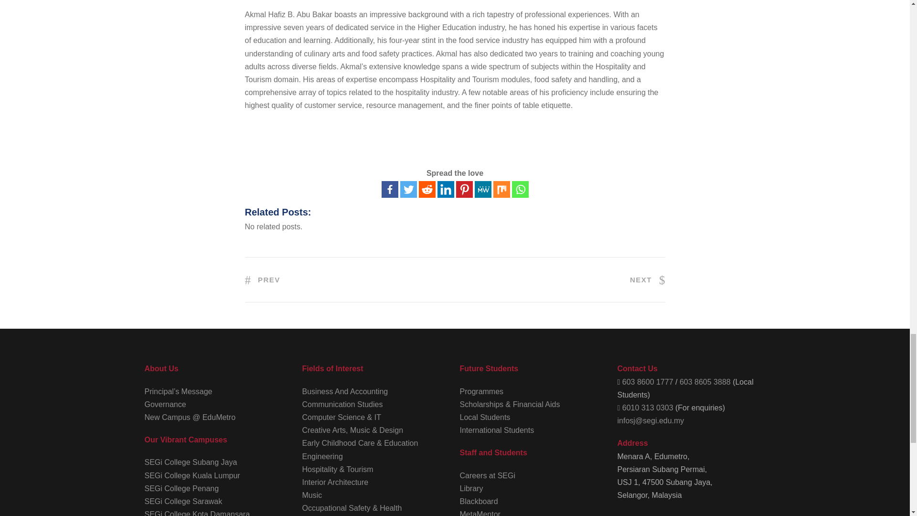  Describe the element at coordinates (520, 189) in the screenshot. I see `Whatsapp` at that location.